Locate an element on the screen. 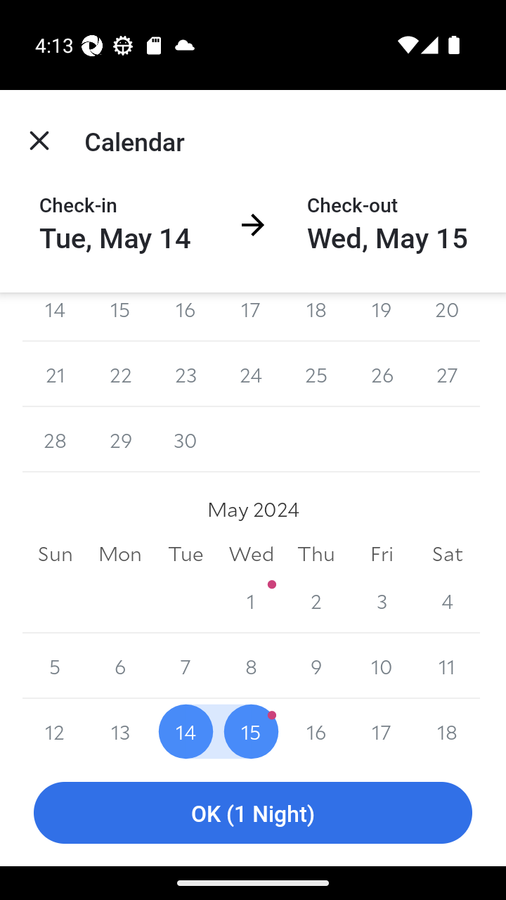 This screenshot has width=506, height=900. 15 15 May 2024 is located at coordinates (251, 729).